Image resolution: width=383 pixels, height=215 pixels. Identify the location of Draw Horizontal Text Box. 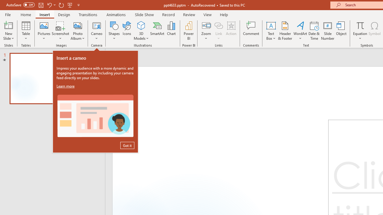
(271, 25).